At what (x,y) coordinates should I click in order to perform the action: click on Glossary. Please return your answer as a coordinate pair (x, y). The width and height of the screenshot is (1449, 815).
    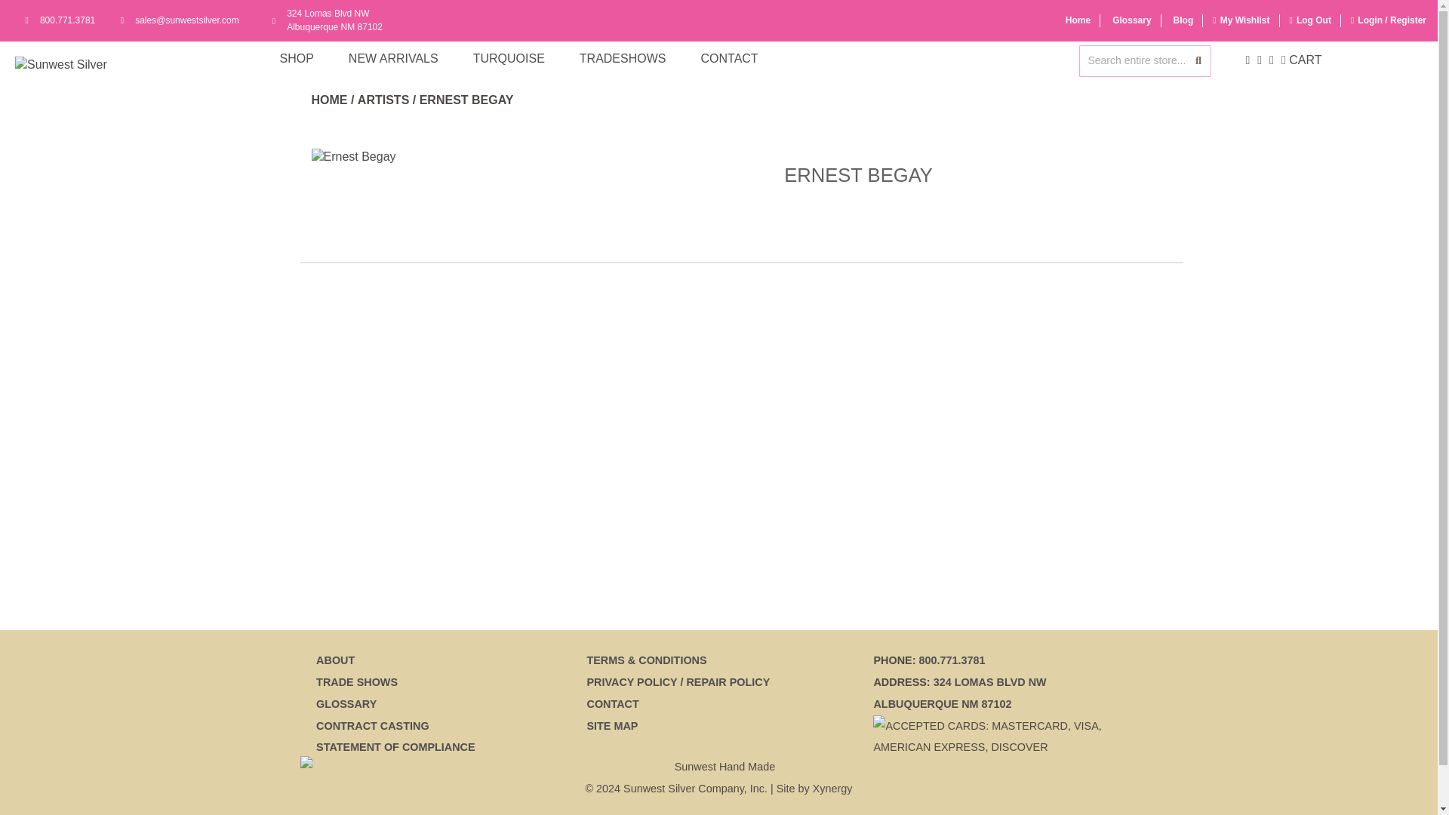
    Looking at the image, I should click on (81, 65).